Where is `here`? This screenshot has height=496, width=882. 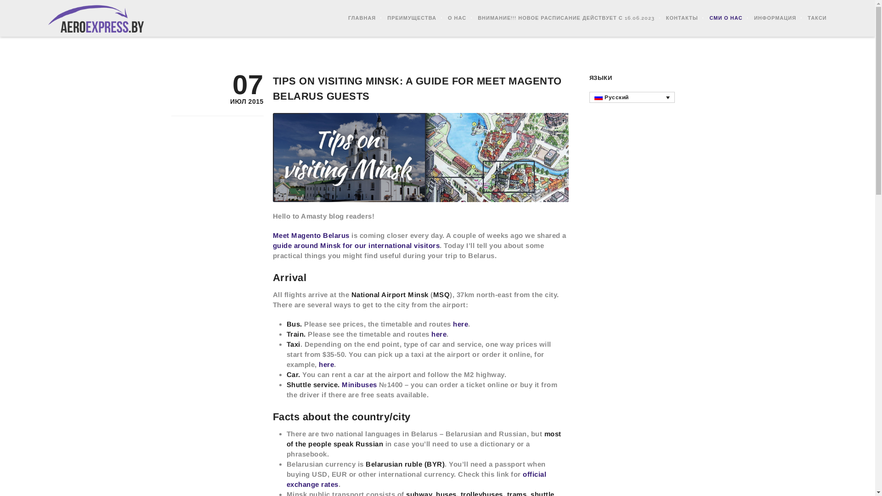
here is located at coordinates (460, 324).